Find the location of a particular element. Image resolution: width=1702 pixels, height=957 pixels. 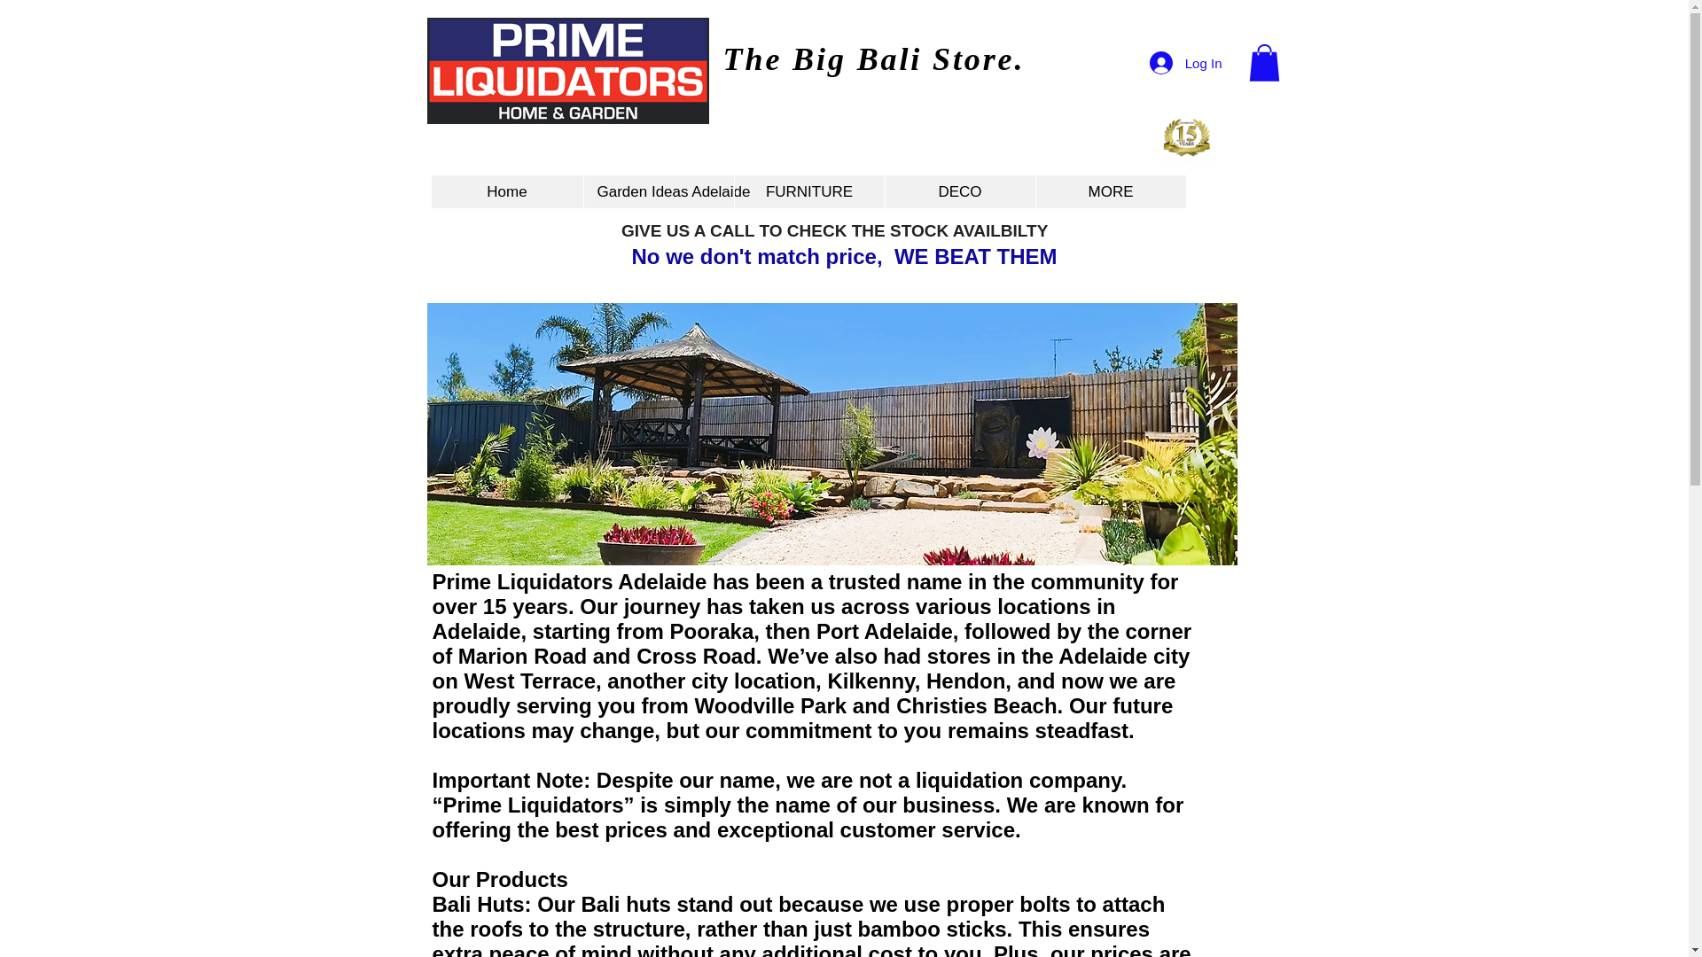

FURNITURE is located at coordinates (808, 191).